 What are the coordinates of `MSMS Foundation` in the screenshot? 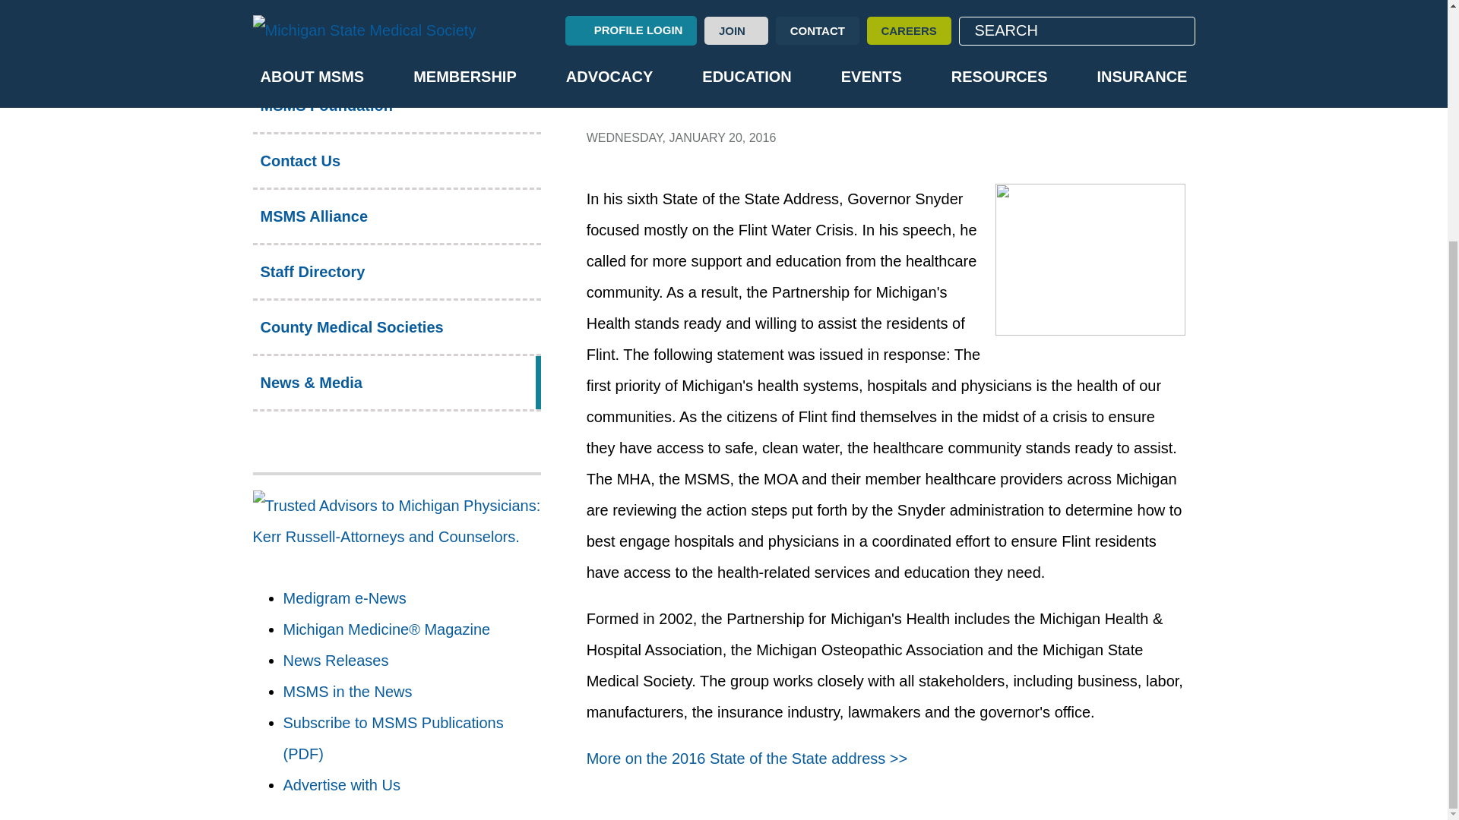 It's located at (396, 105).